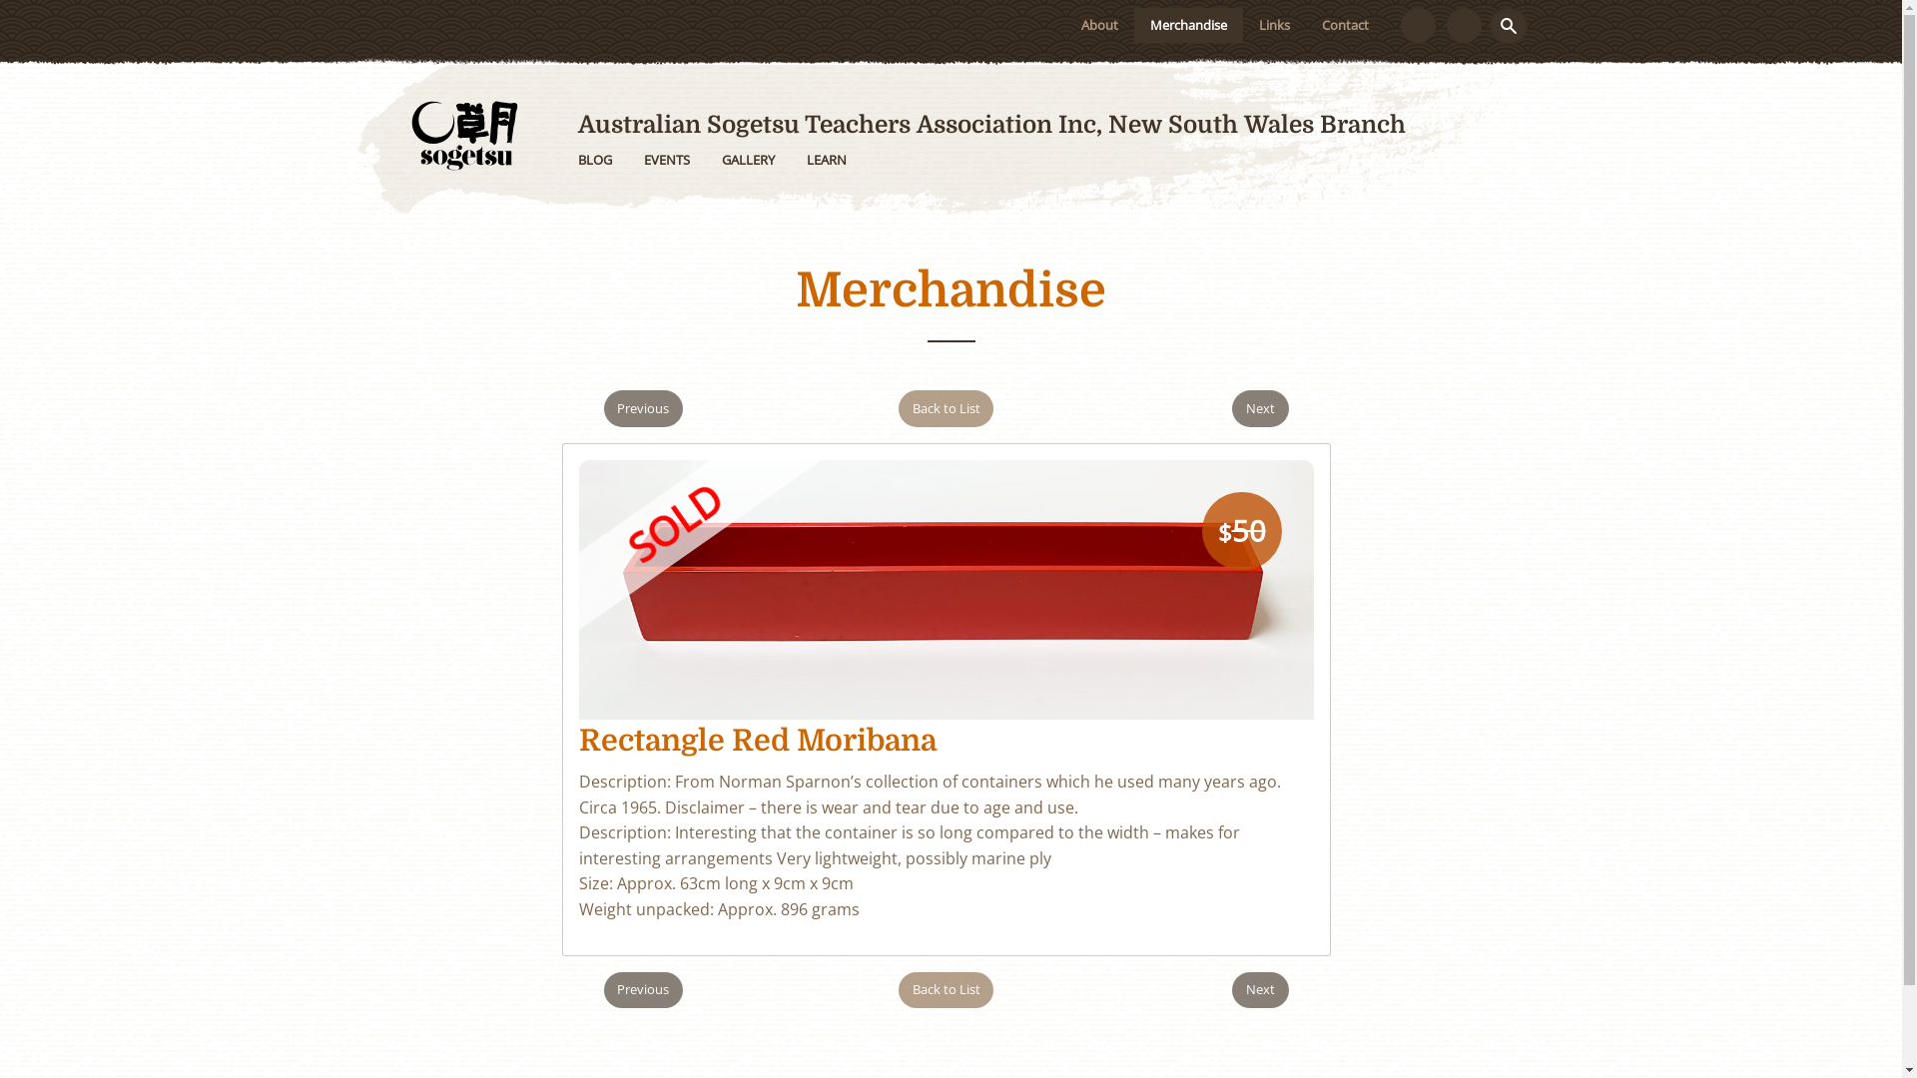 The image size is (1917, 1078). I want to click on EVENTS, so click(666, 160).